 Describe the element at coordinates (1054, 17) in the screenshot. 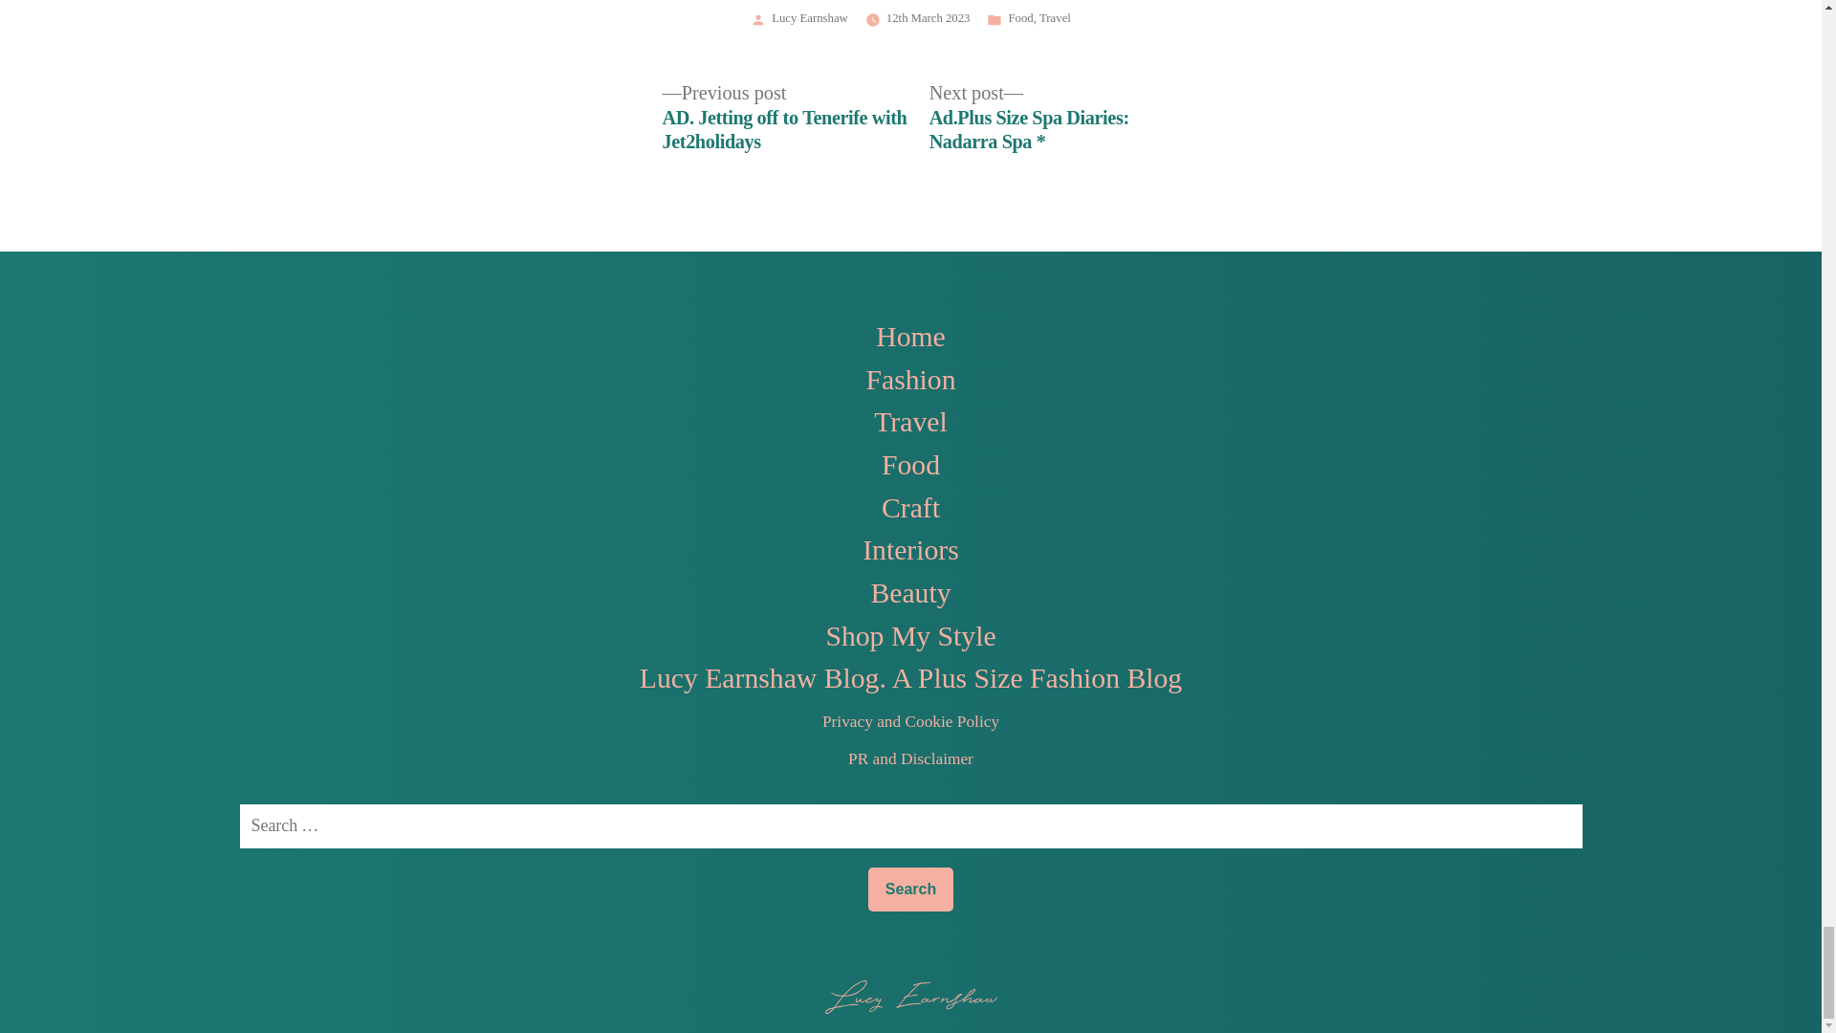

I see `Travel` at that location.